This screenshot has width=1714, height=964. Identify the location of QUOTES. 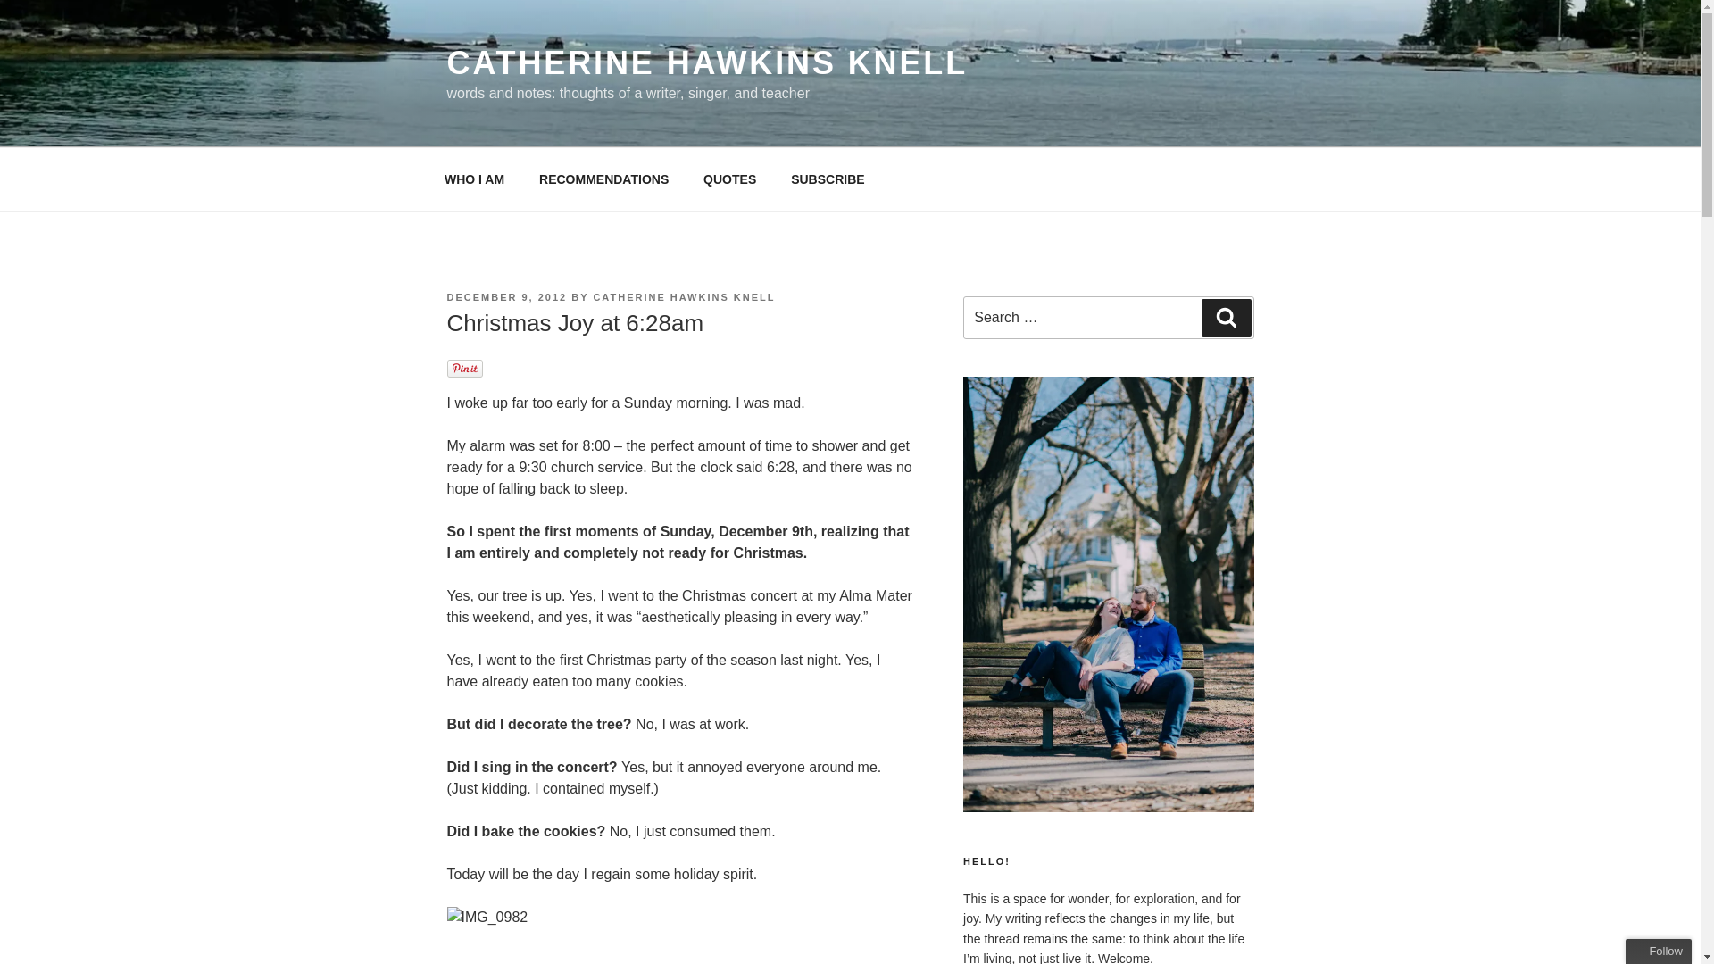
(730, 179).